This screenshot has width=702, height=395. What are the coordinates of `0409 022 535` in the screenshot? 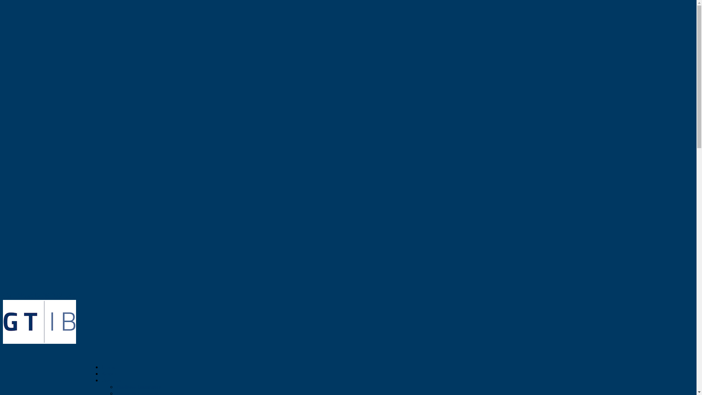 It's located at (55, 296).